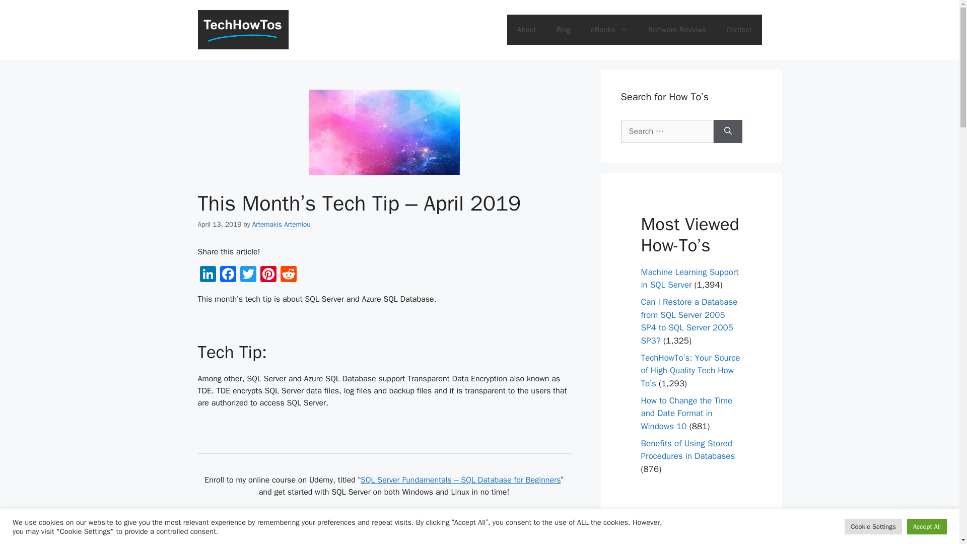 The image size is (967, 544). What do you see at coordinates (288, 275) in the screenshot?
I see `Reddit` at bounding box center [288, 275].